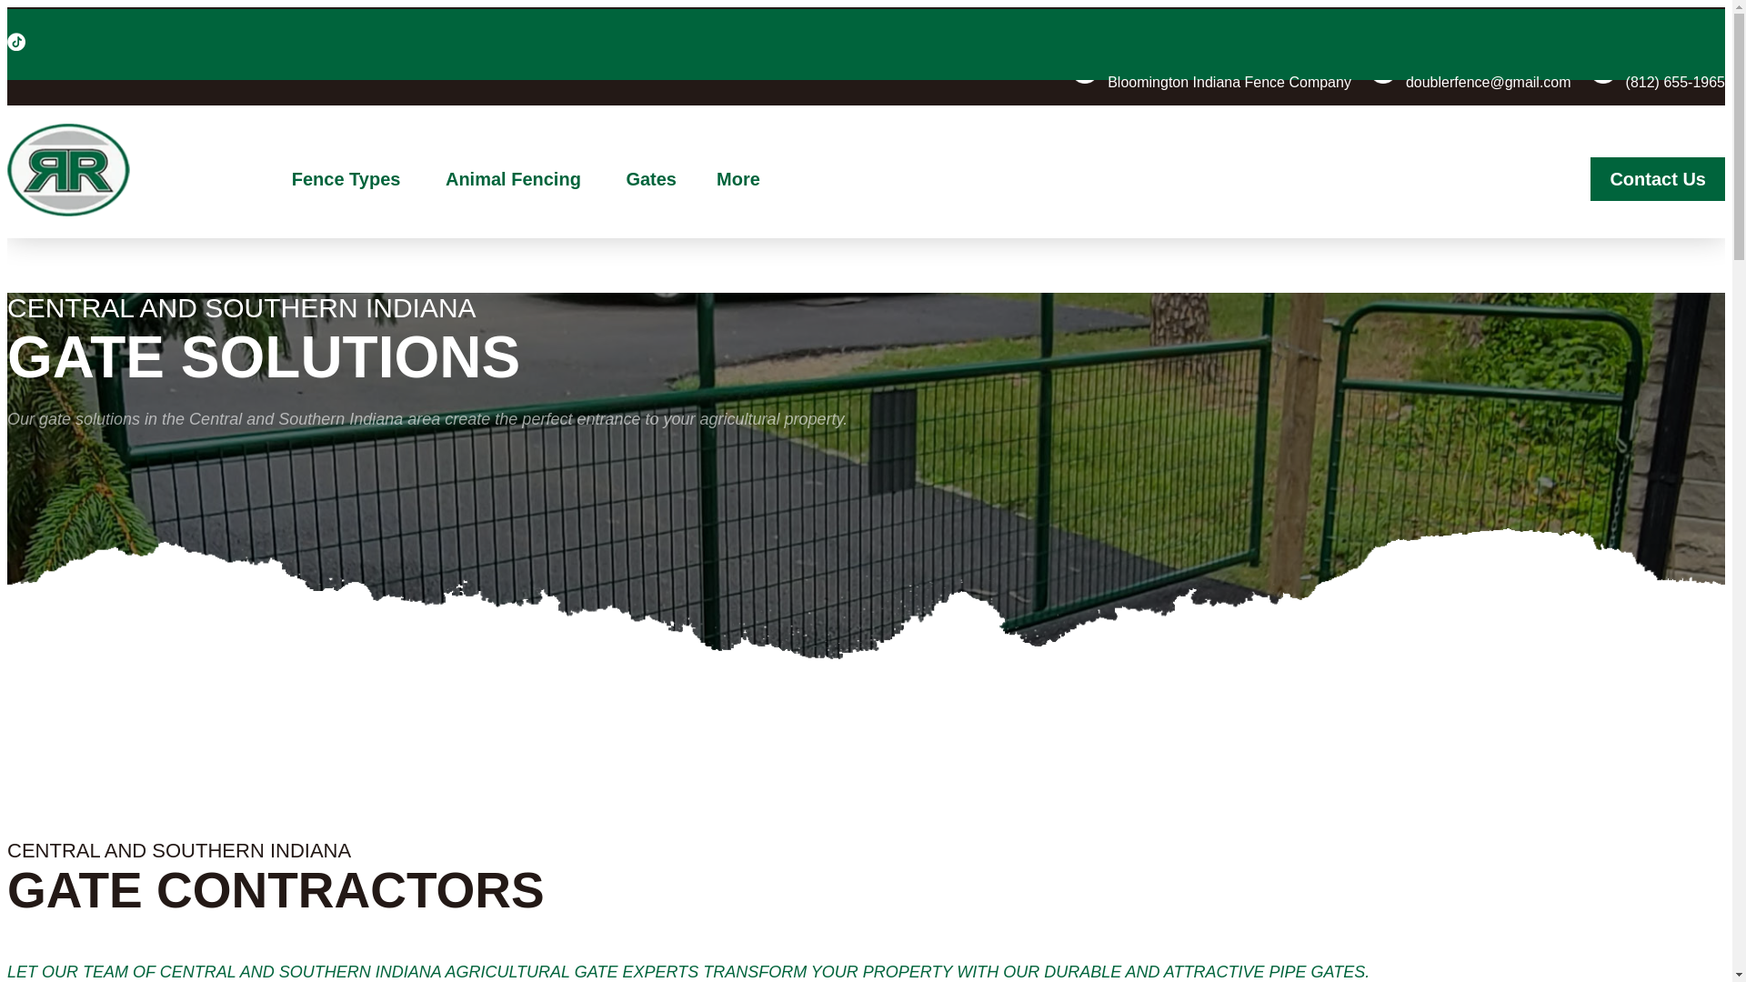 Image resolution: width=1746 pixels, height=982 pixels. Describe the element at coordinates (1229, 82) in the screenshot. I see `Bloomington Indiana Fence Company` at that location.